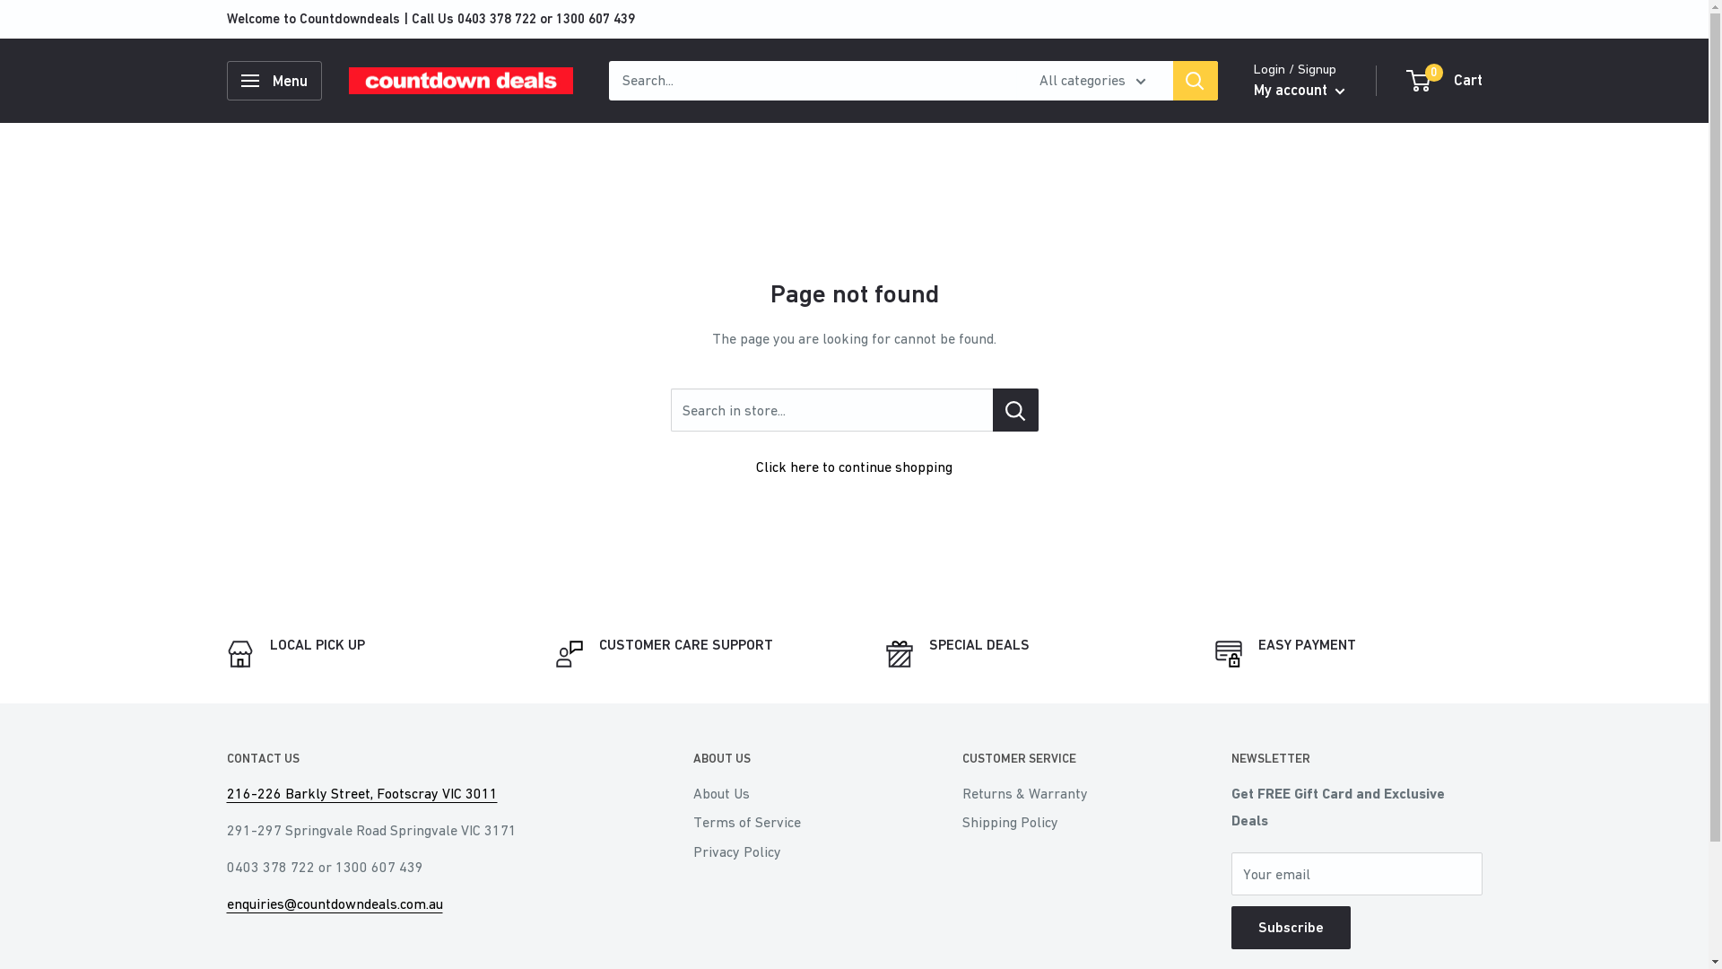 The height and width of the screenshot is (969, 1722). What do you see at coordinates (796, 759) in the screenshot?
I see `ABOUT US` at bounding box center [796, 759].